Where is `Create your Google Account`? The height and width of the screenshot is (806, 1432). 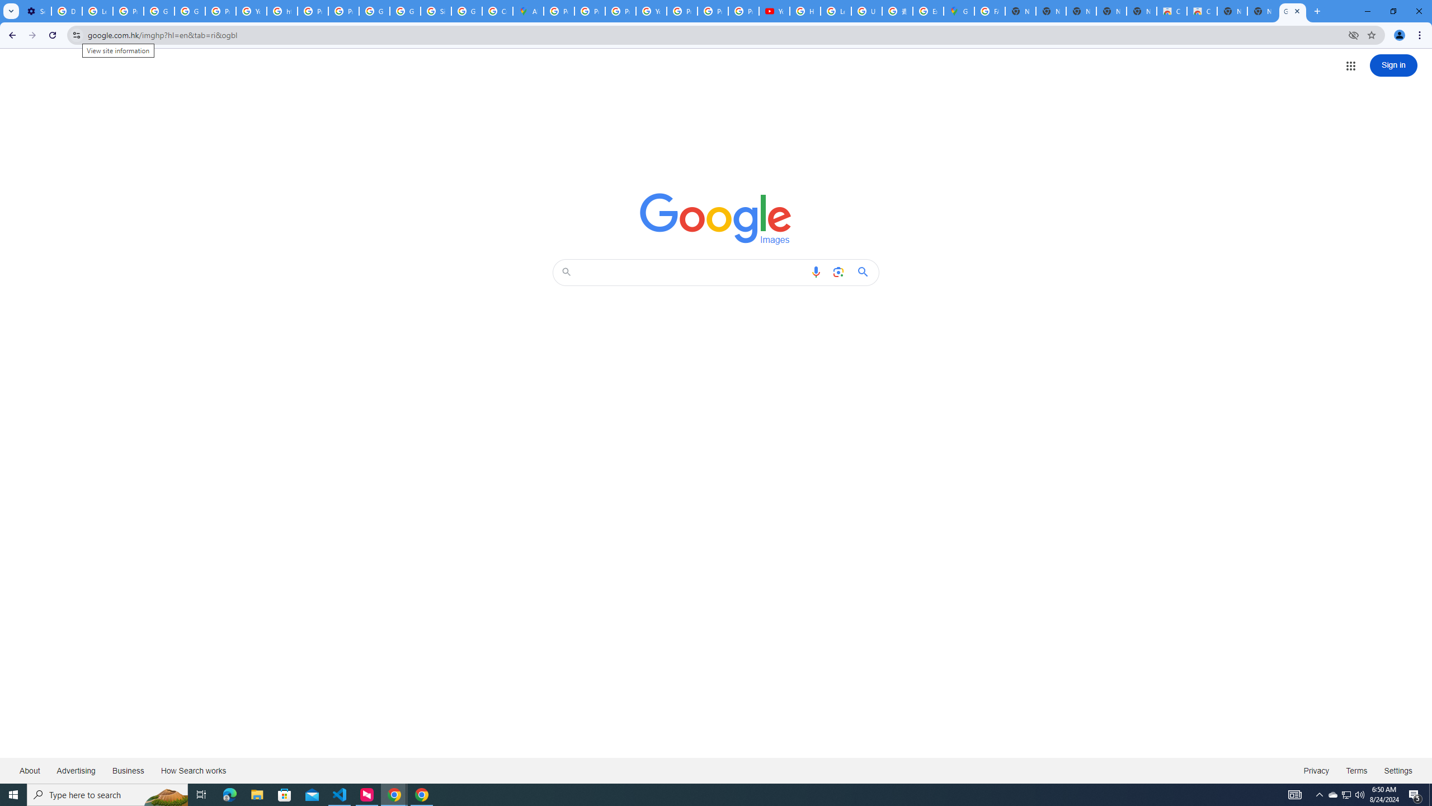 Create your Google Account is located at coordinates (497, 11).